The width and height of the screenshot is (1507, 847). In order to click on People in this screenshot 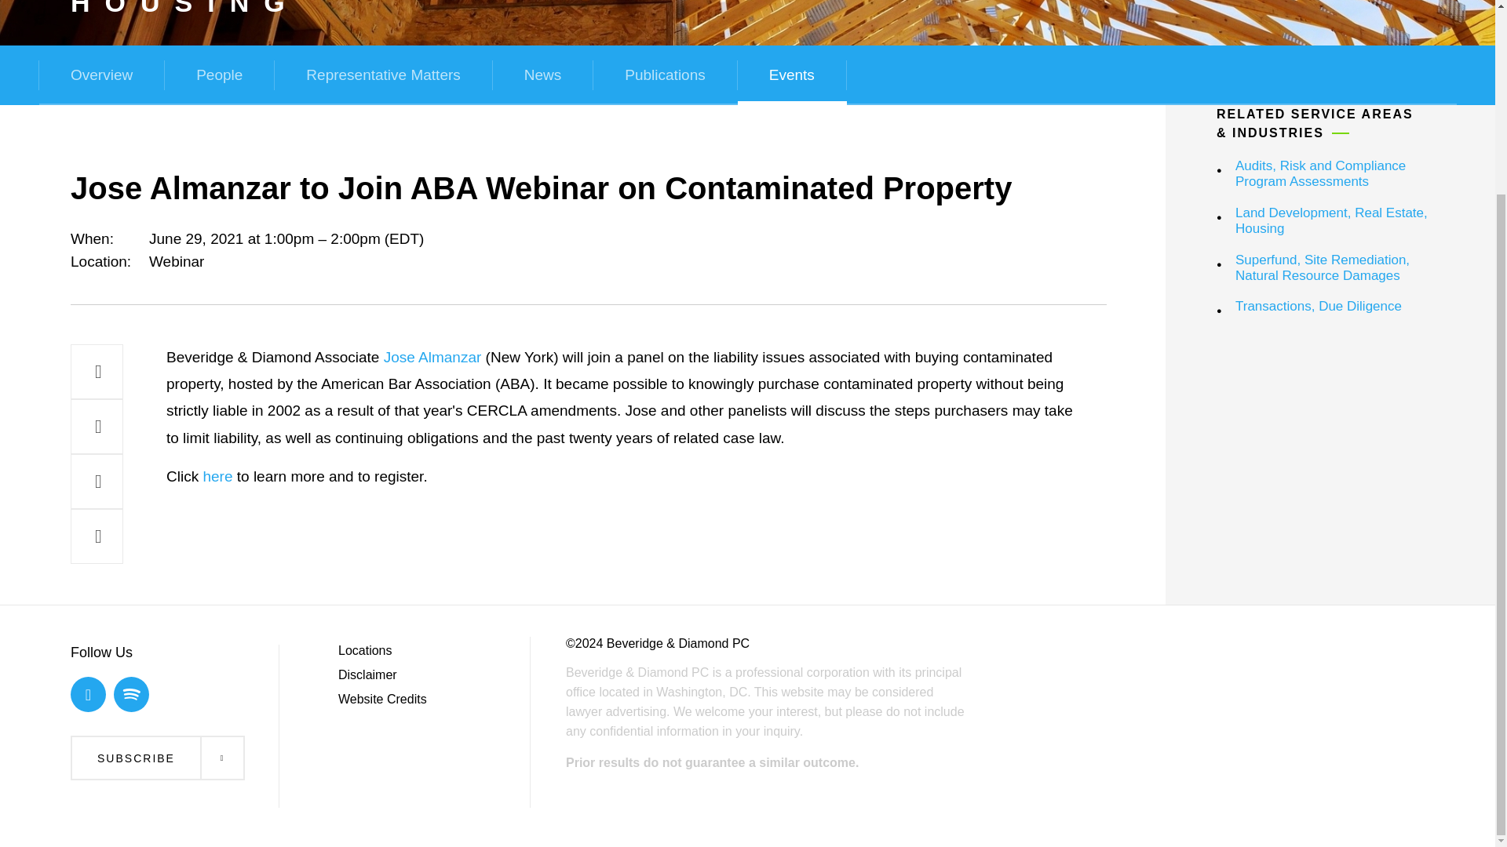, I will do `click(219, 74)`.